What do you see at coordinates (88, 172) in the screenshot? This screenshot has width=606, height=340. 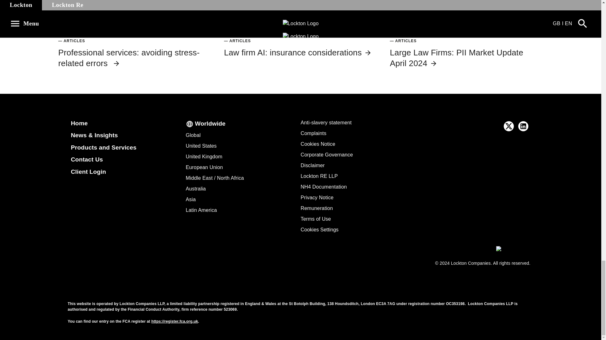 I see `Client Login` at bounding box center [88, 172].